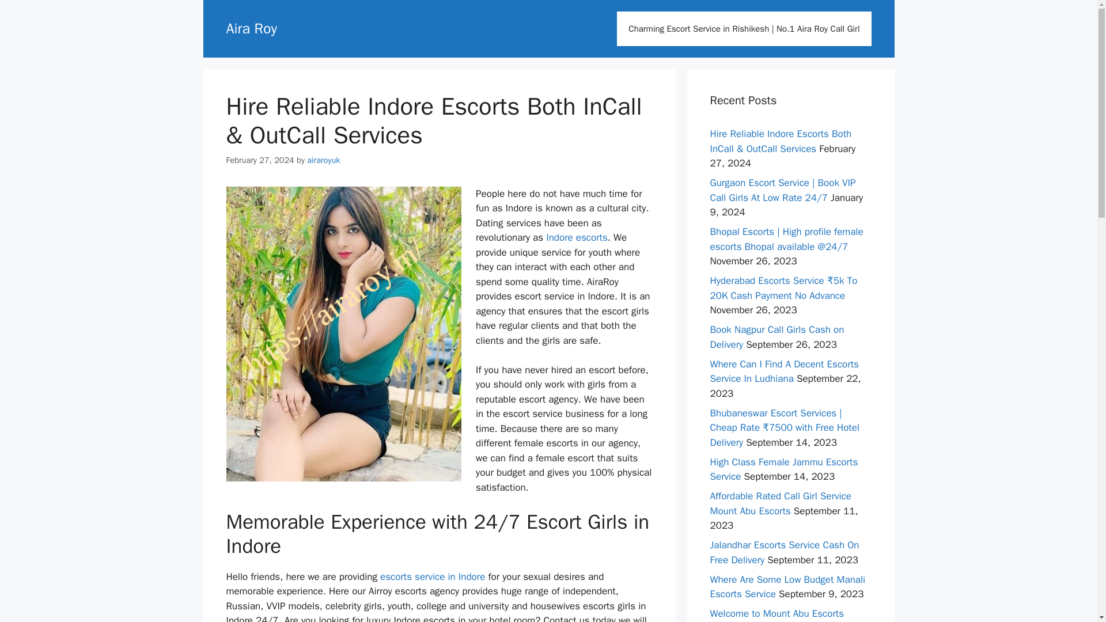  What do you see at coordinates (323, 160) in the screenshot?
I see `airaroyuk` at bounding box center [323, 160].